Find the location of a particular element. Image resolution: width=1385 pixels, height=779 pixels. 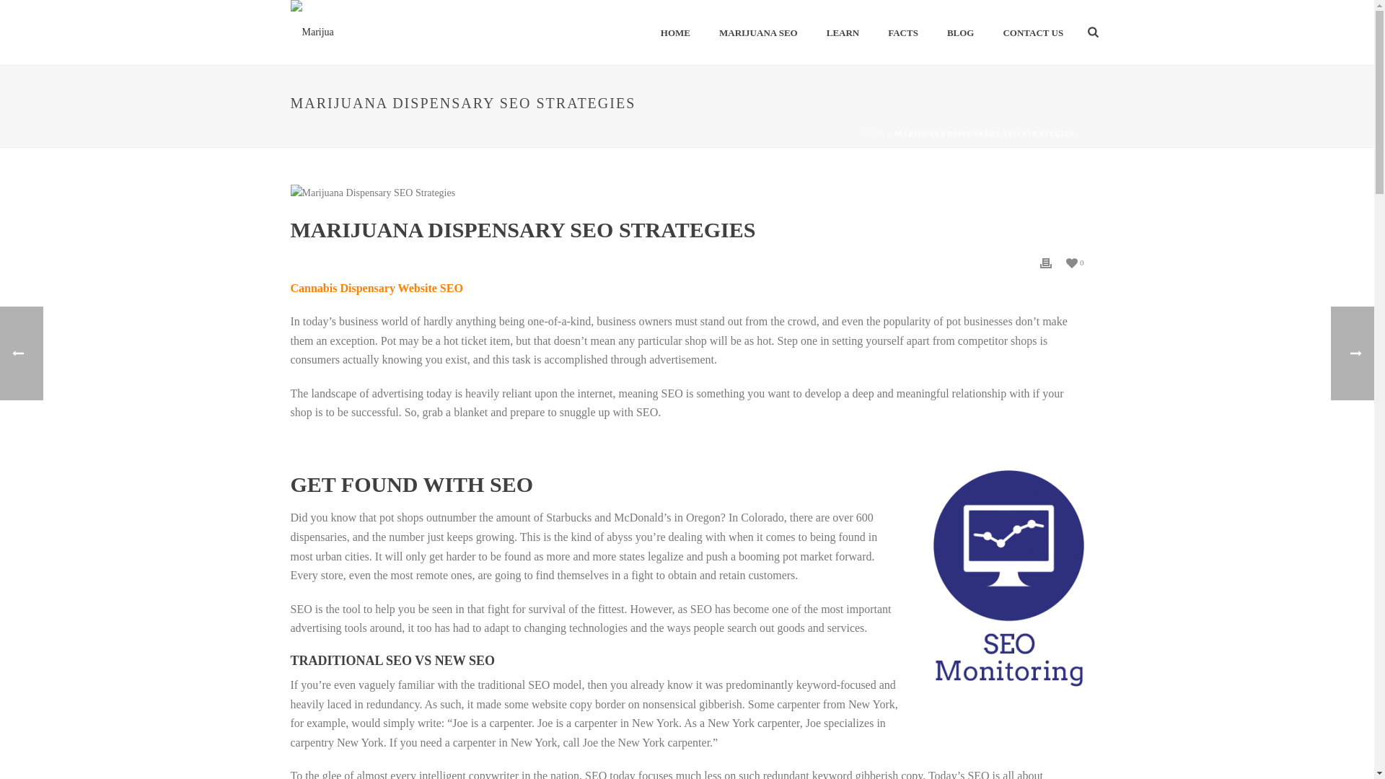

HOME is located at coordinates (675, 33).